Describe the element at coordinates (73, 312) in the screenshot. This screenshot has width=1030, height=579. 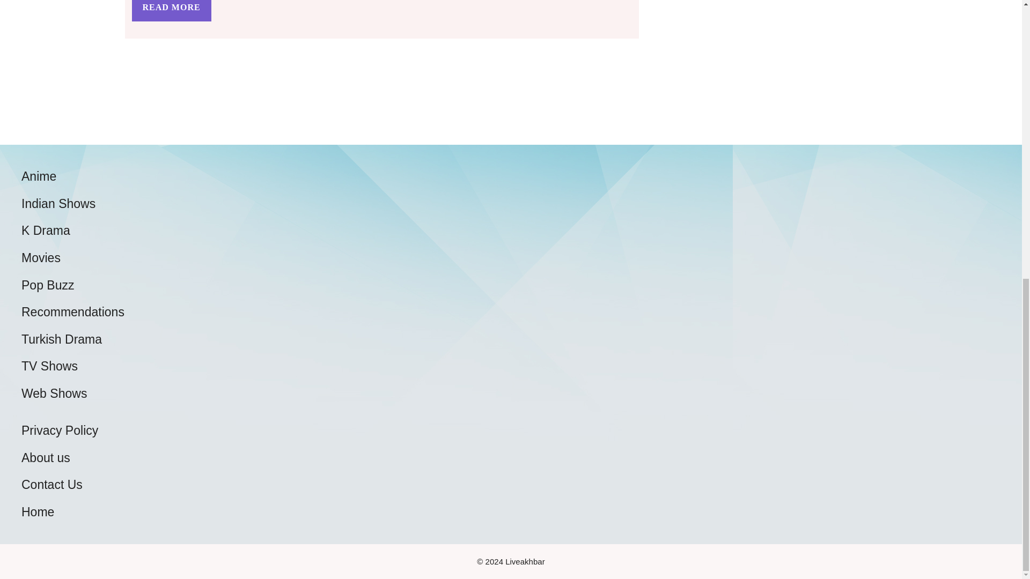
I see `Recommendations` at that location.